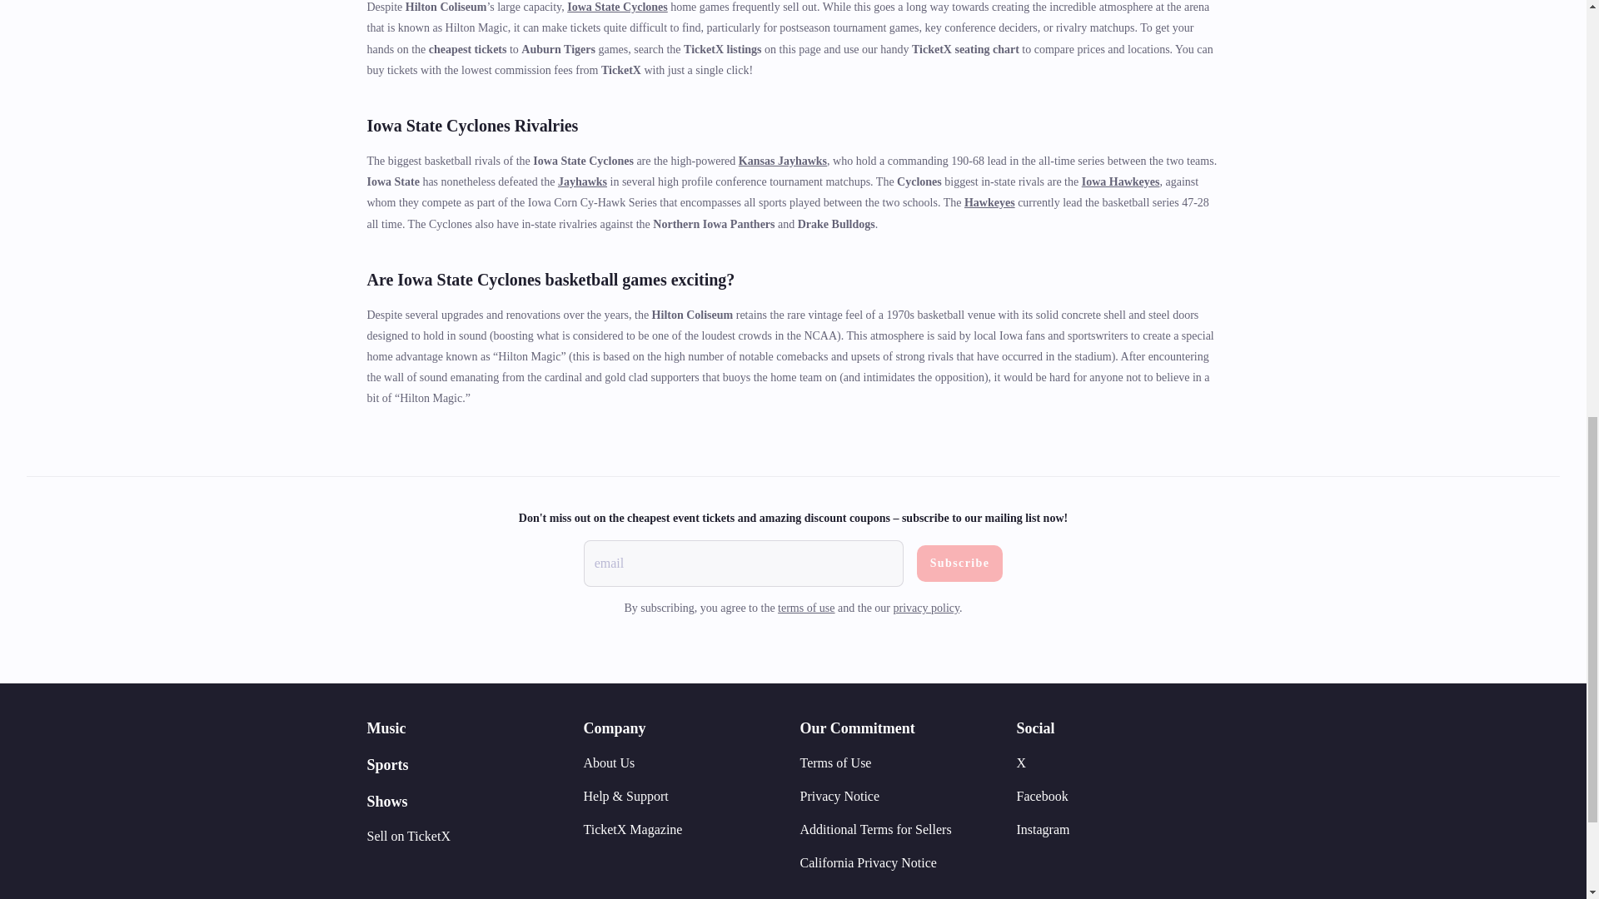 The width and height of the screenshot is (1599, 899). I want to click on Iowa State Cyclones, so click(618, 7).